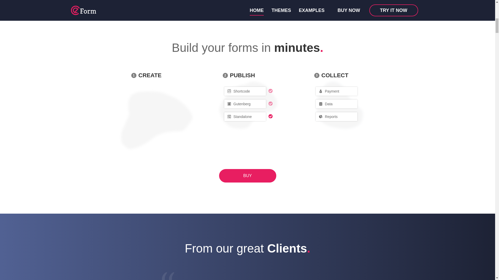 This screenshot has width=499, height=280. I want to click on Payment, so click(336, 91).